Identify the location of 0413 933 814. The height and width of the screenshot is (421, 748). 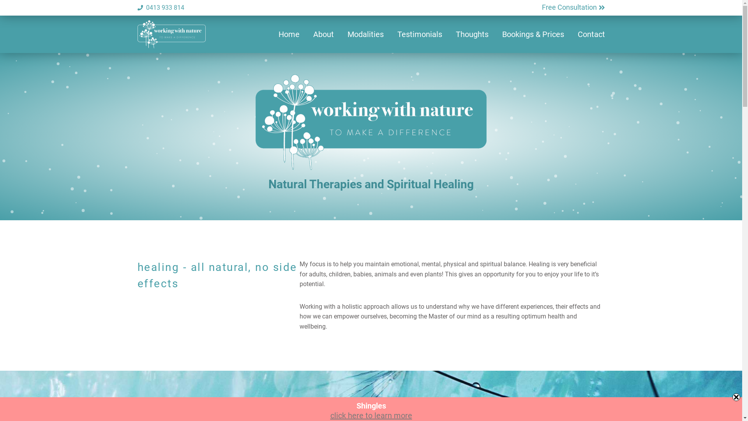
(254, 8).